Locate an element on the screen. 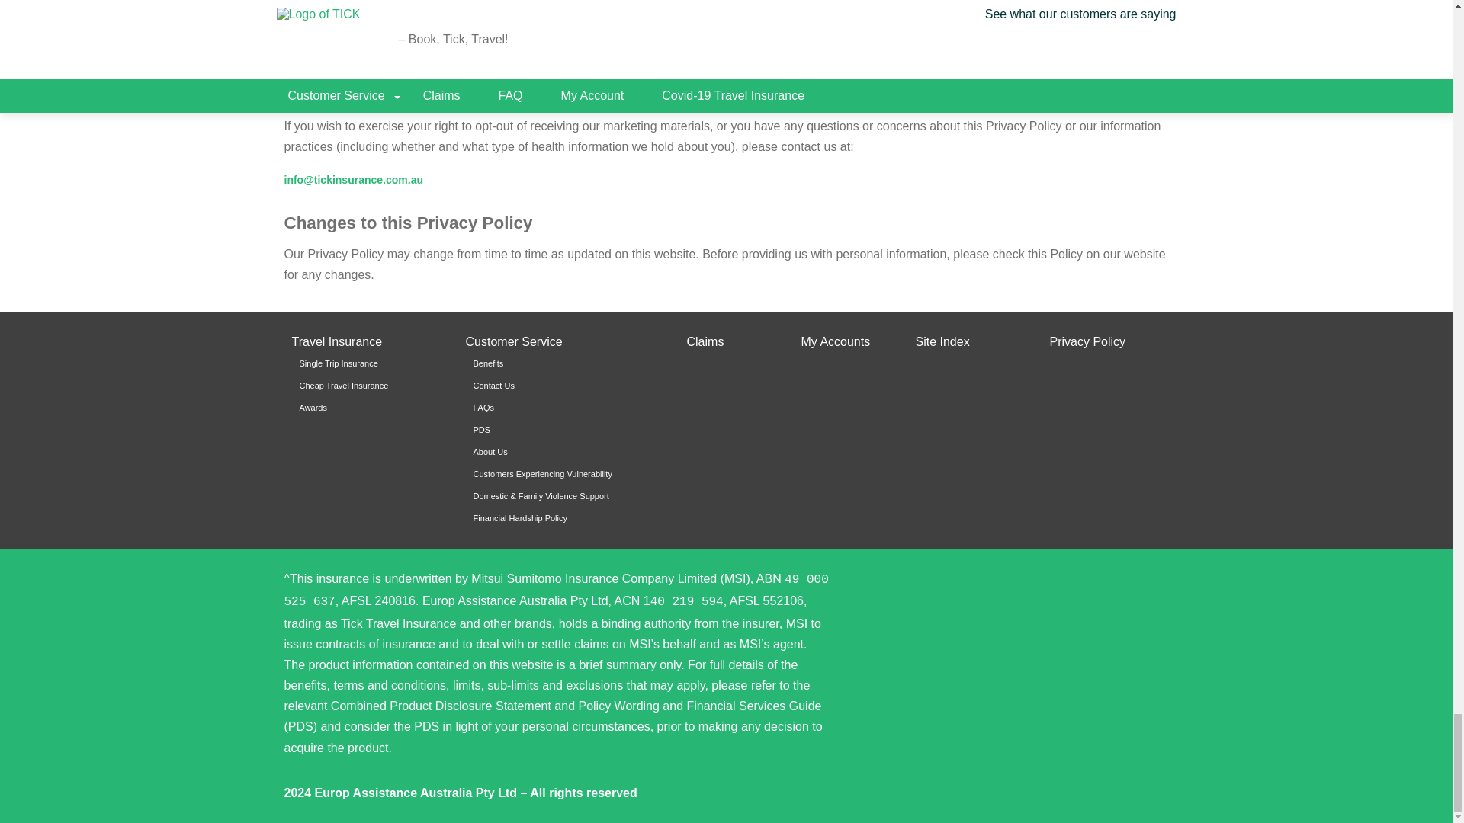  Site Index is located at coordinates (942, 341).